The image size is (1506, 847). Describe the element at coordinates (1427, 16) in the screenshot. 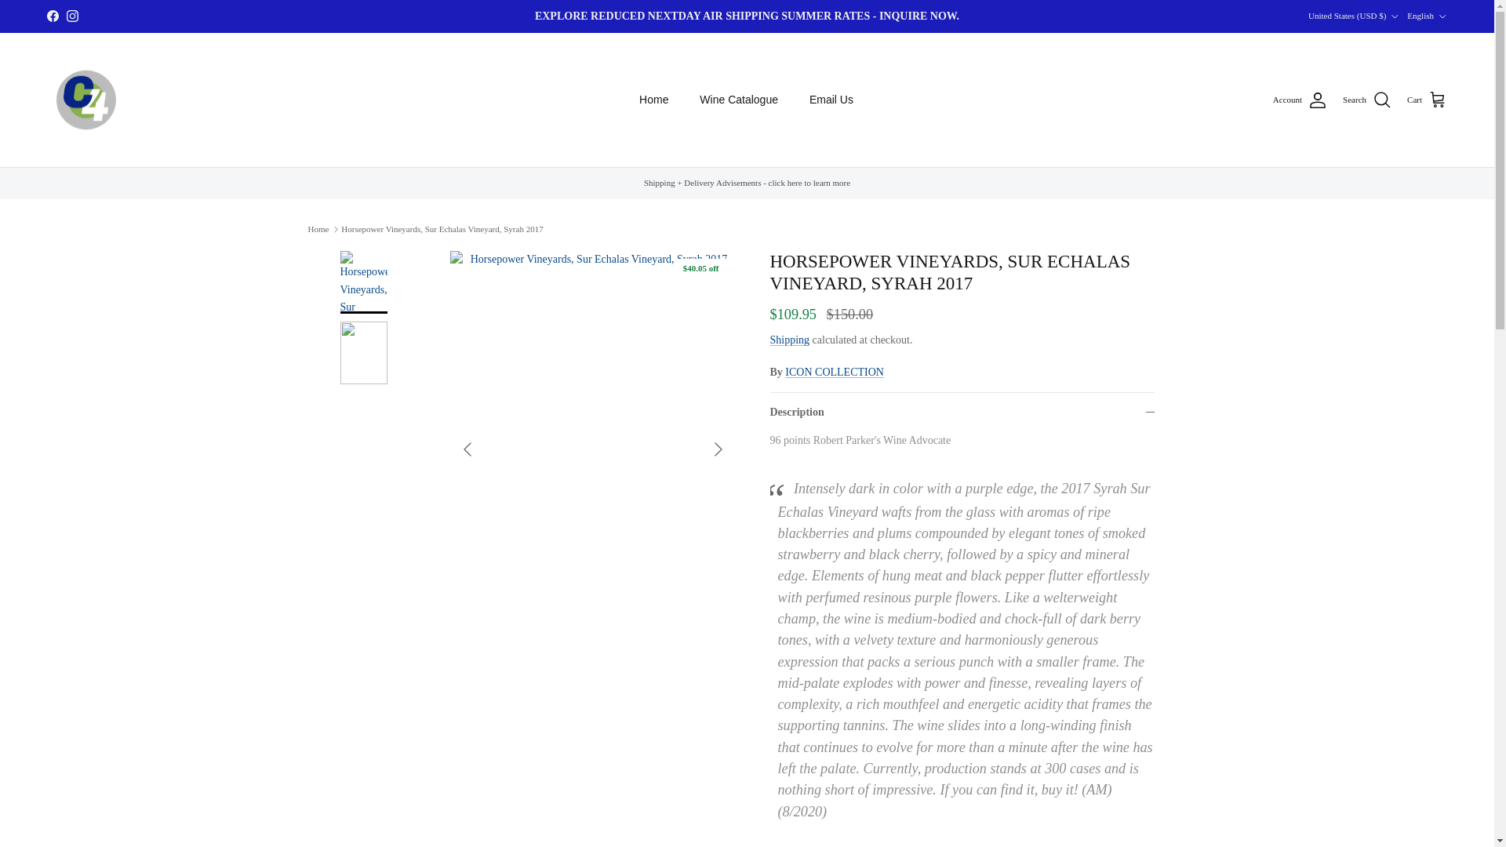

I see `English` at that location.